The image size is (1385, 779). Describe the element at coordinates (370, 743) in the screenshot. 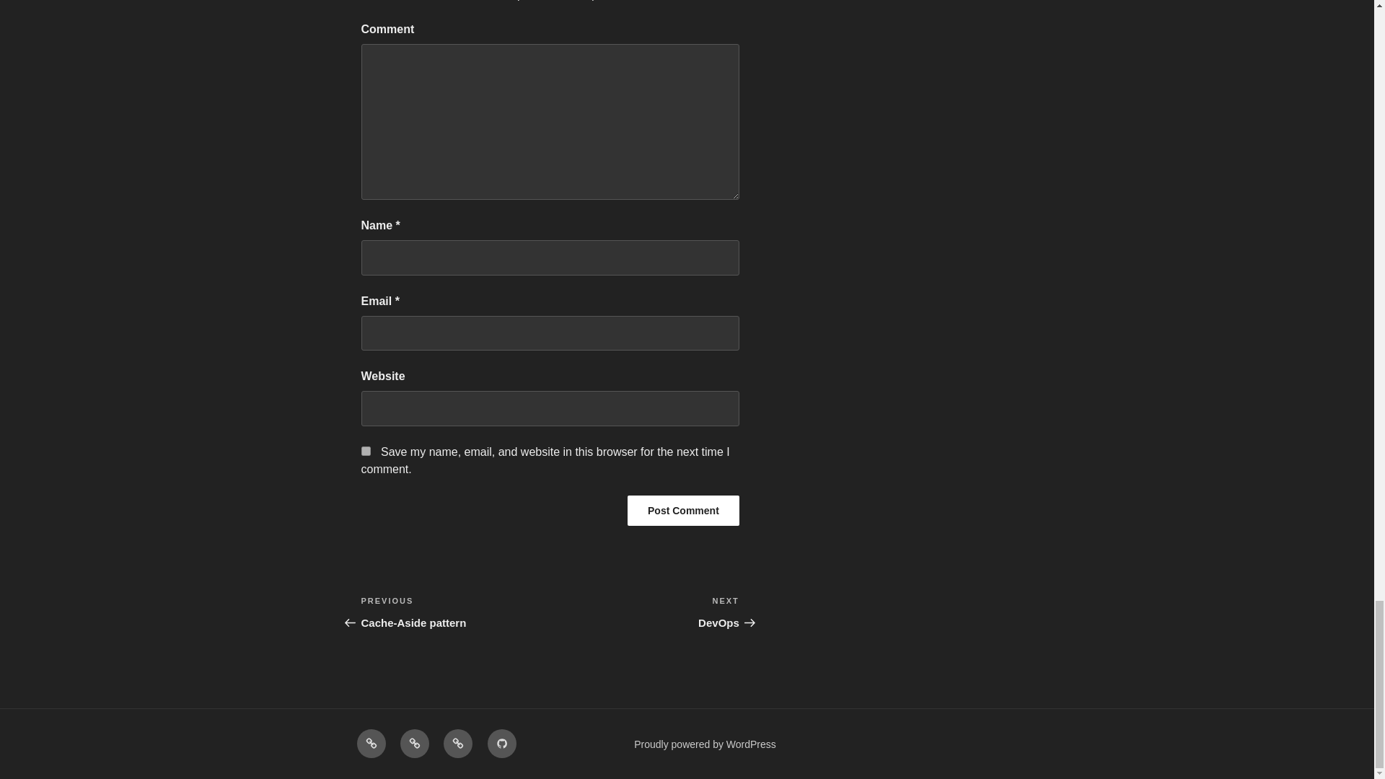

I see `Home` at that location.